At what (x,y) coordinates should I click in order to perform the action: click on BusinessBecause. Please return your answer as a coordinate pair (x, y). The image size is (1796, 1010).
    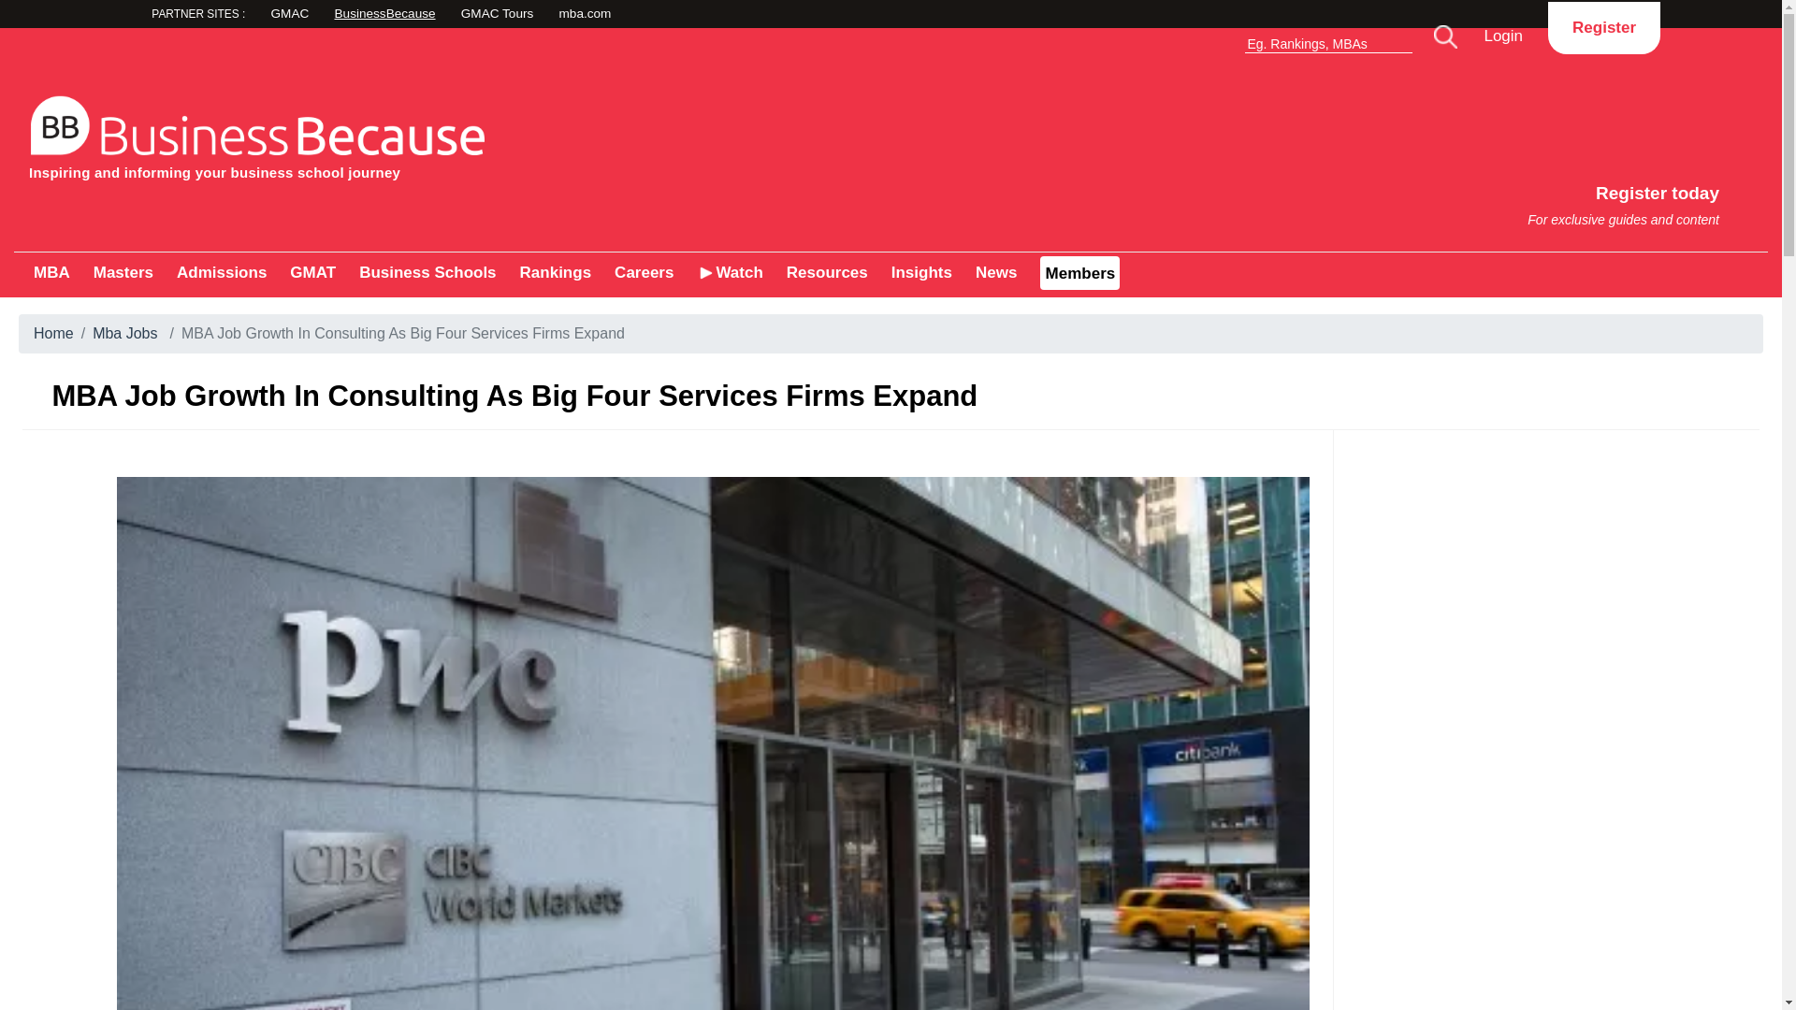
    Looking at the image, I should click on (312, 272).